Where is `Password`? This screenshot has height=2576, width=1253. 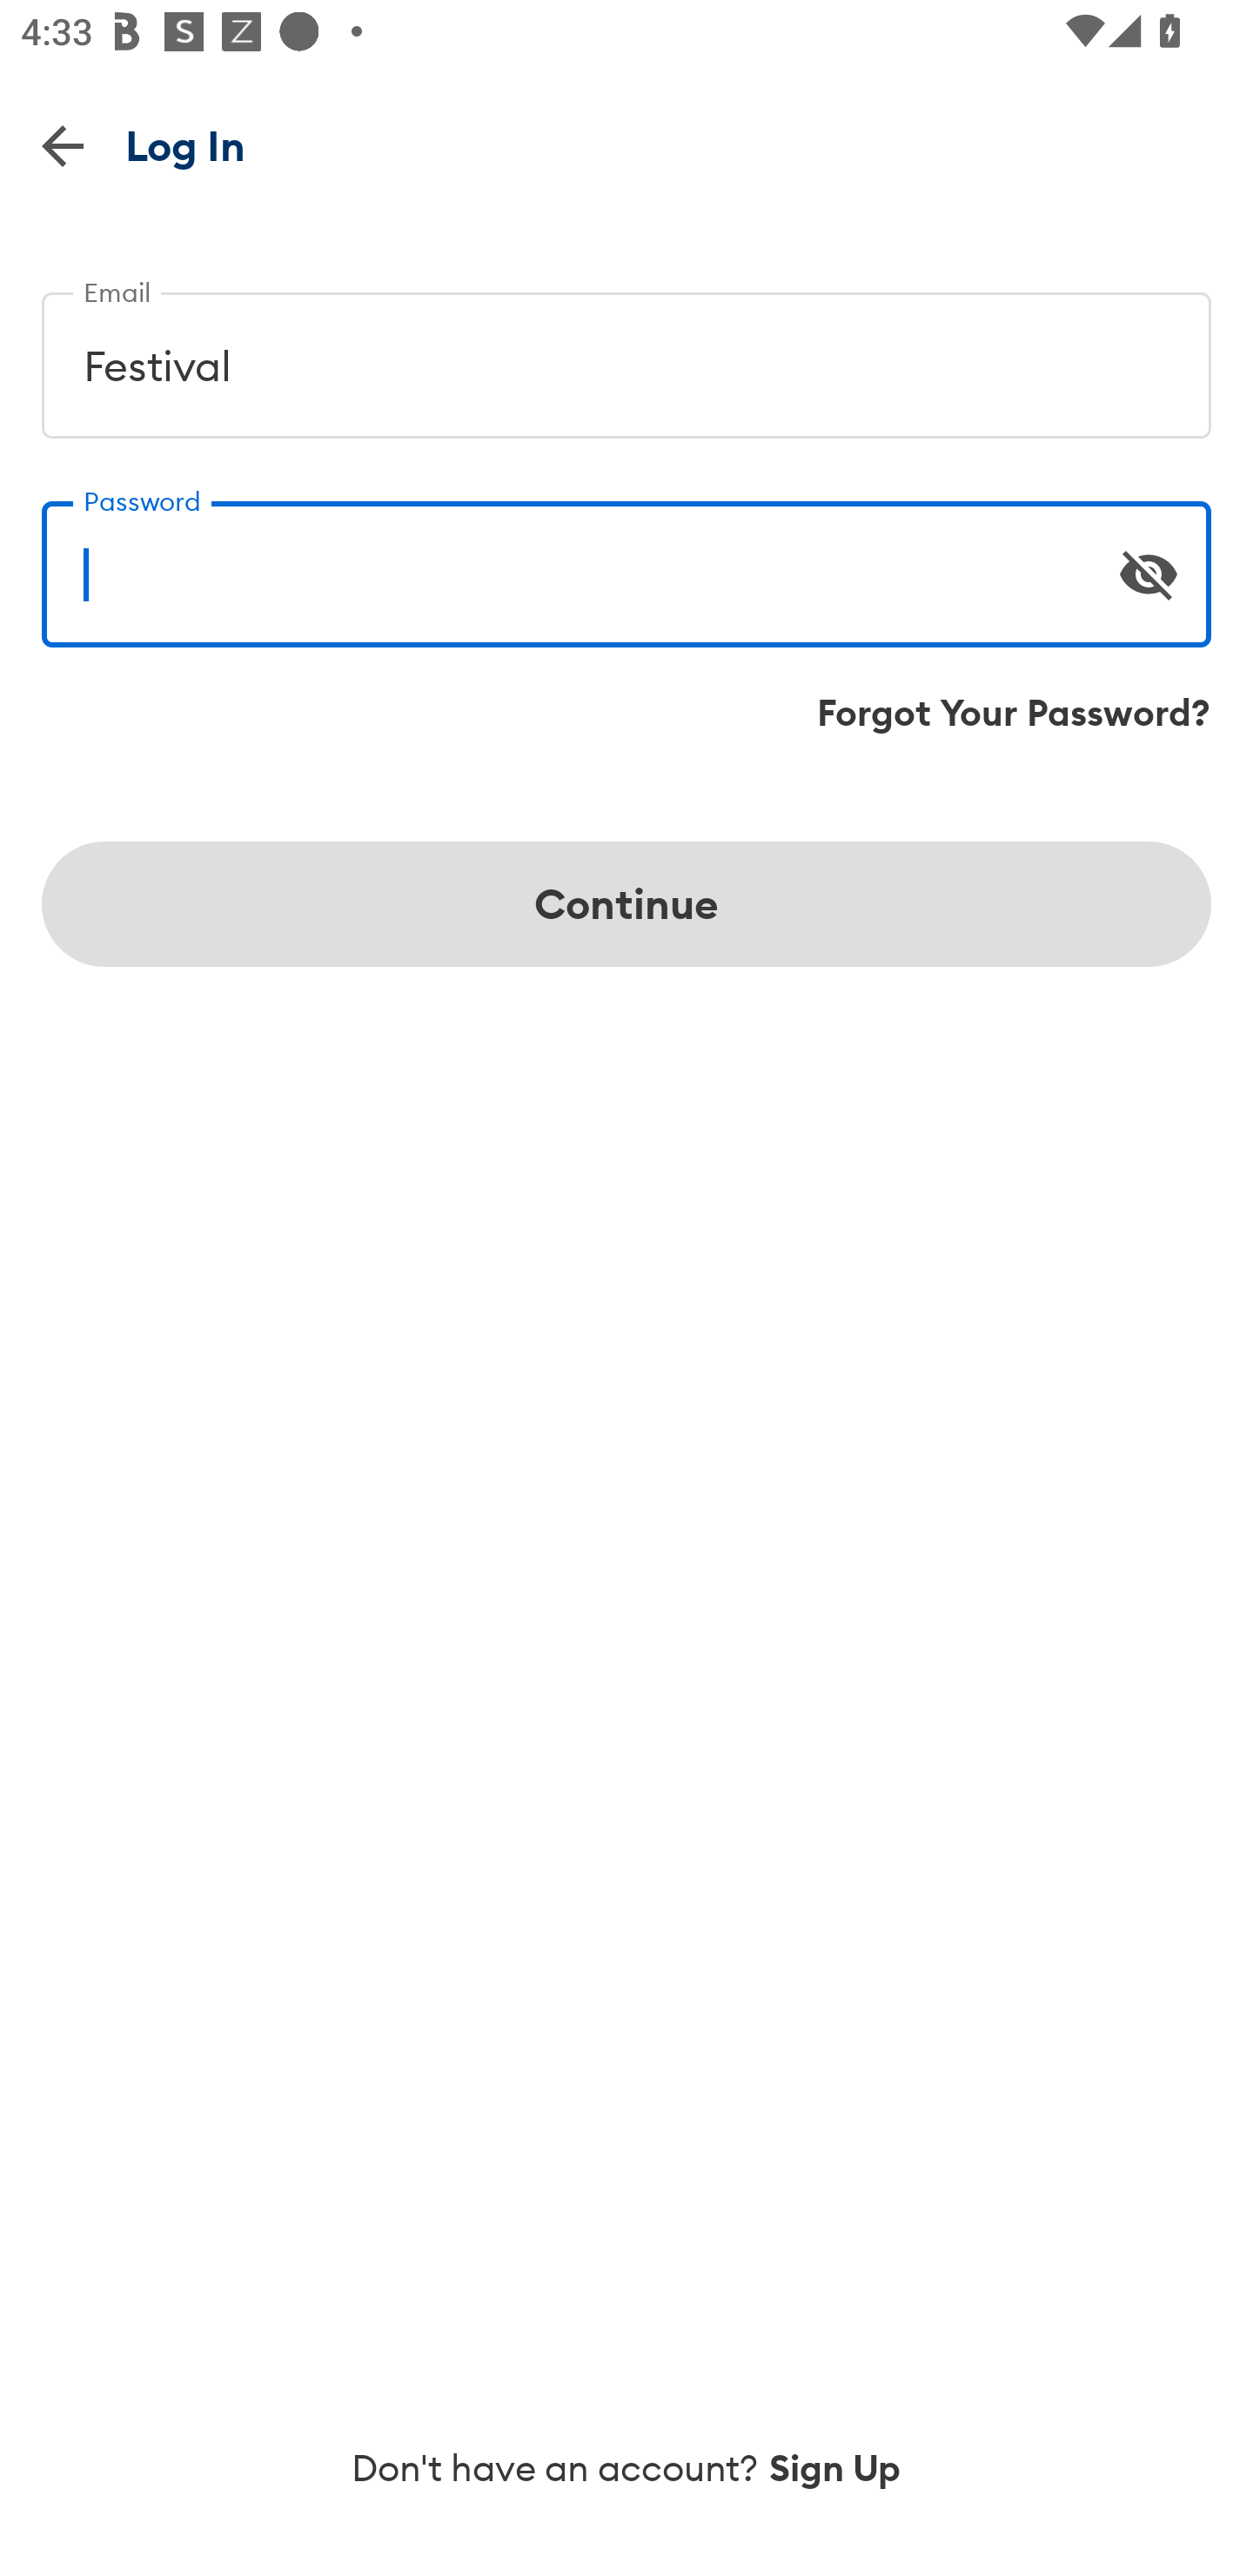
Password is located at coordinates (626, 562).